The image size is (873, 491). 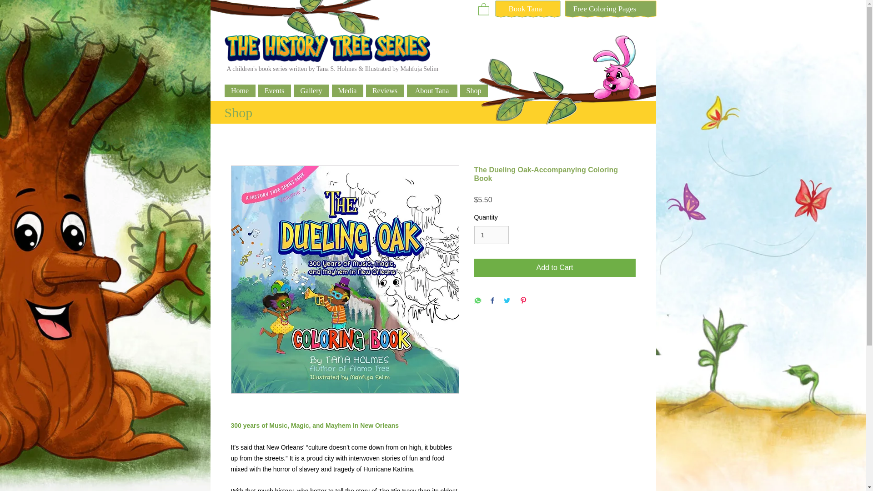 I want to click on Book Tana, so click(x=525, y=9).